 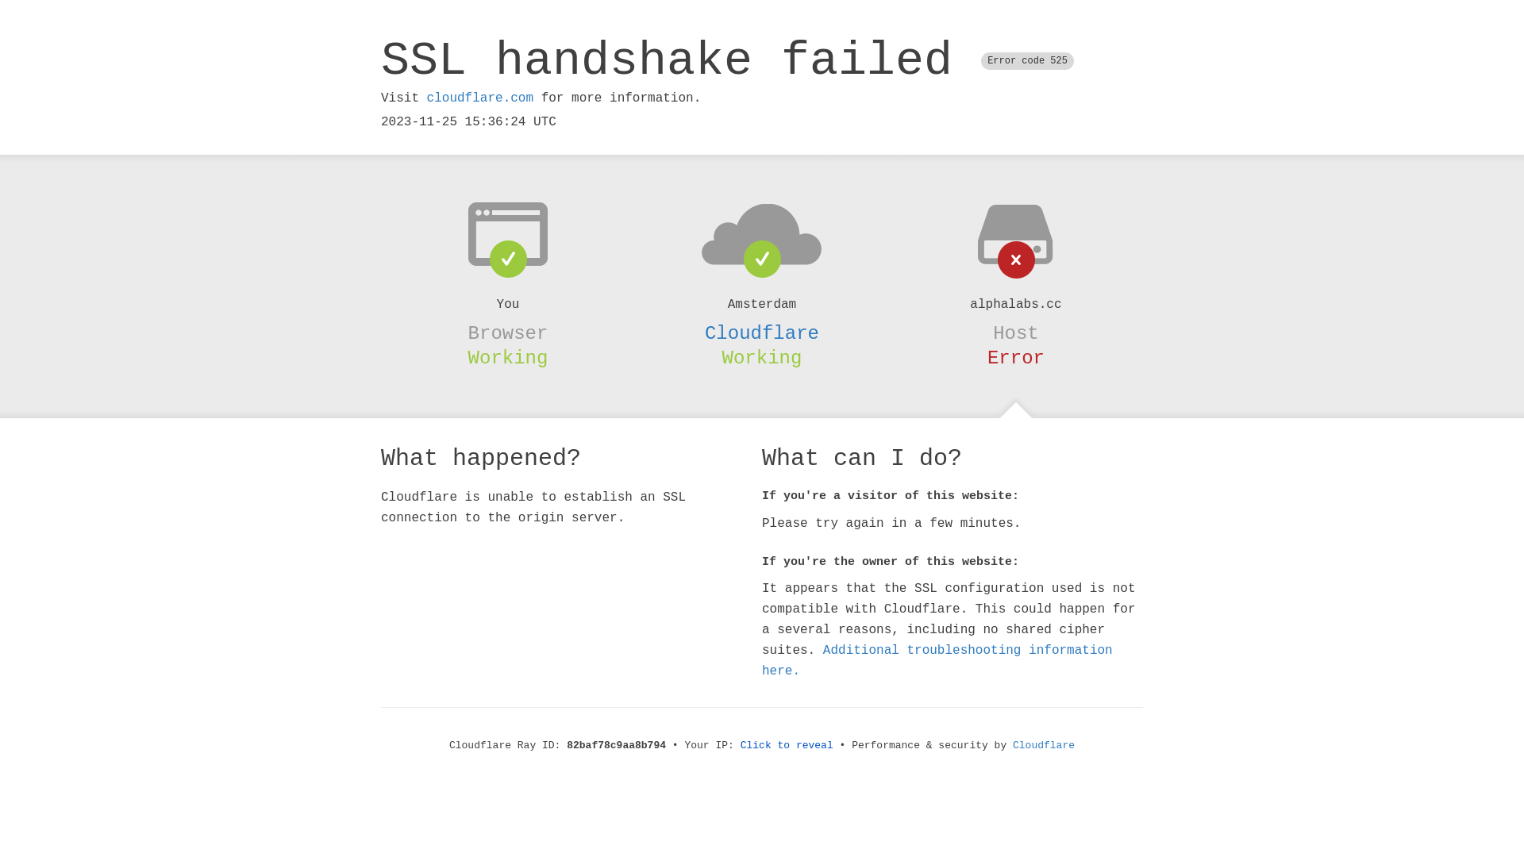 I want to click on cloudflare.com, so click(x=480, y=98).